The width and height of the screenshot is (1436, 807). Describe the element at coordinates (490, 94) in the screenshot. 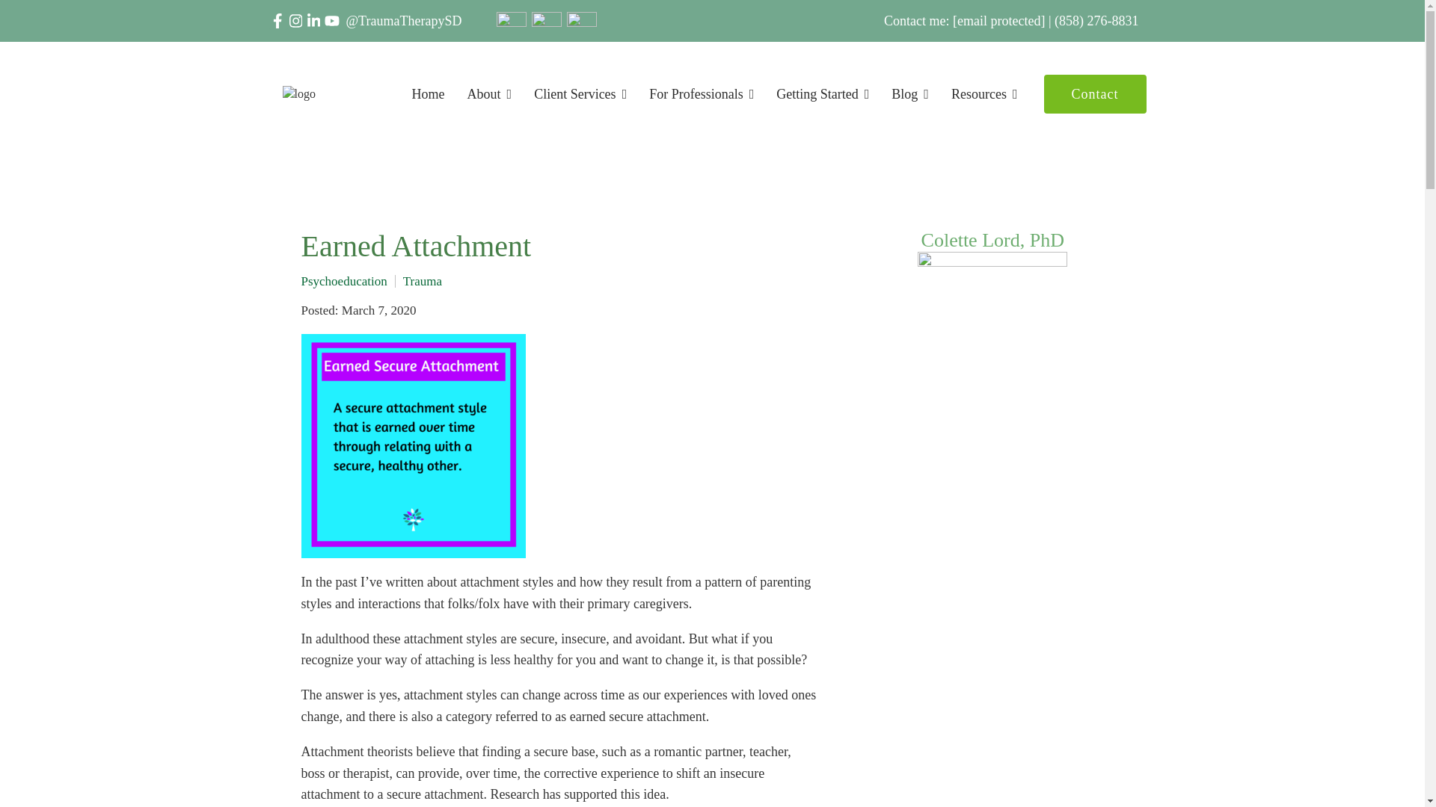

I see `About` at that location.